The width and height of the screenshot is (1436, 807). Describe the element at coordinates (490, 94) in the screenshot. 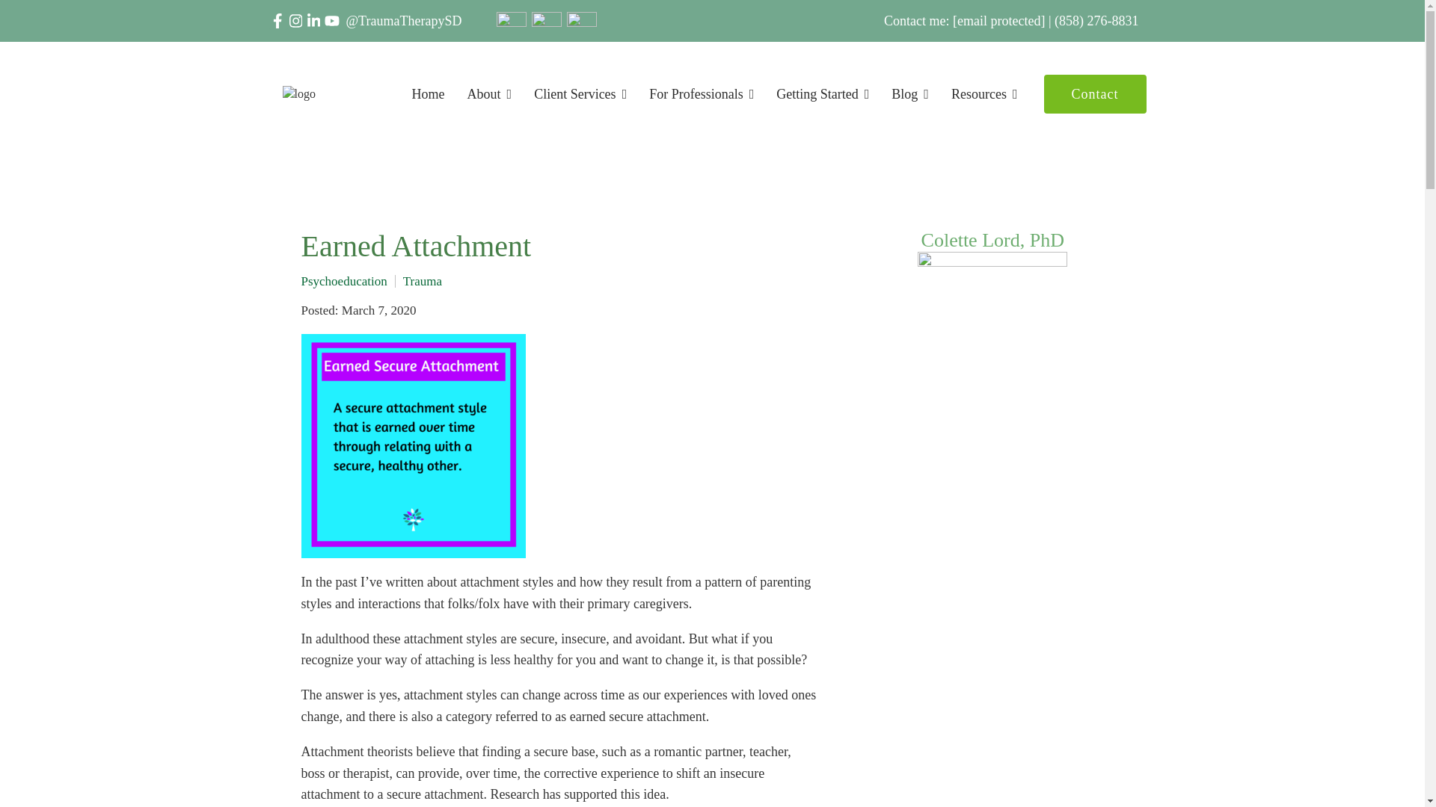

I see `About` at that location.